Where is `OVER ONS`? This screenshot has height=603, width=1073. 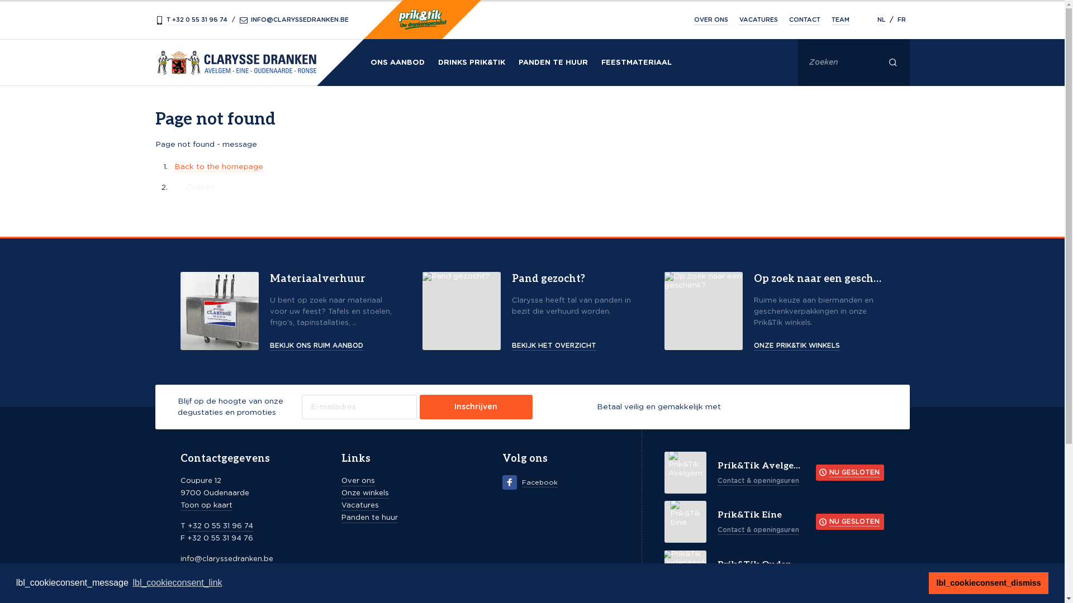 OVER ONS is located at coordinates (711, 21).